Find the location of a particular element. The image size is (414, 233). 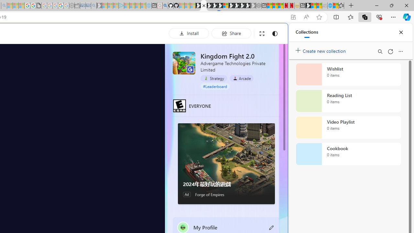

Change to dark mode is located at coordinates (275, 34).